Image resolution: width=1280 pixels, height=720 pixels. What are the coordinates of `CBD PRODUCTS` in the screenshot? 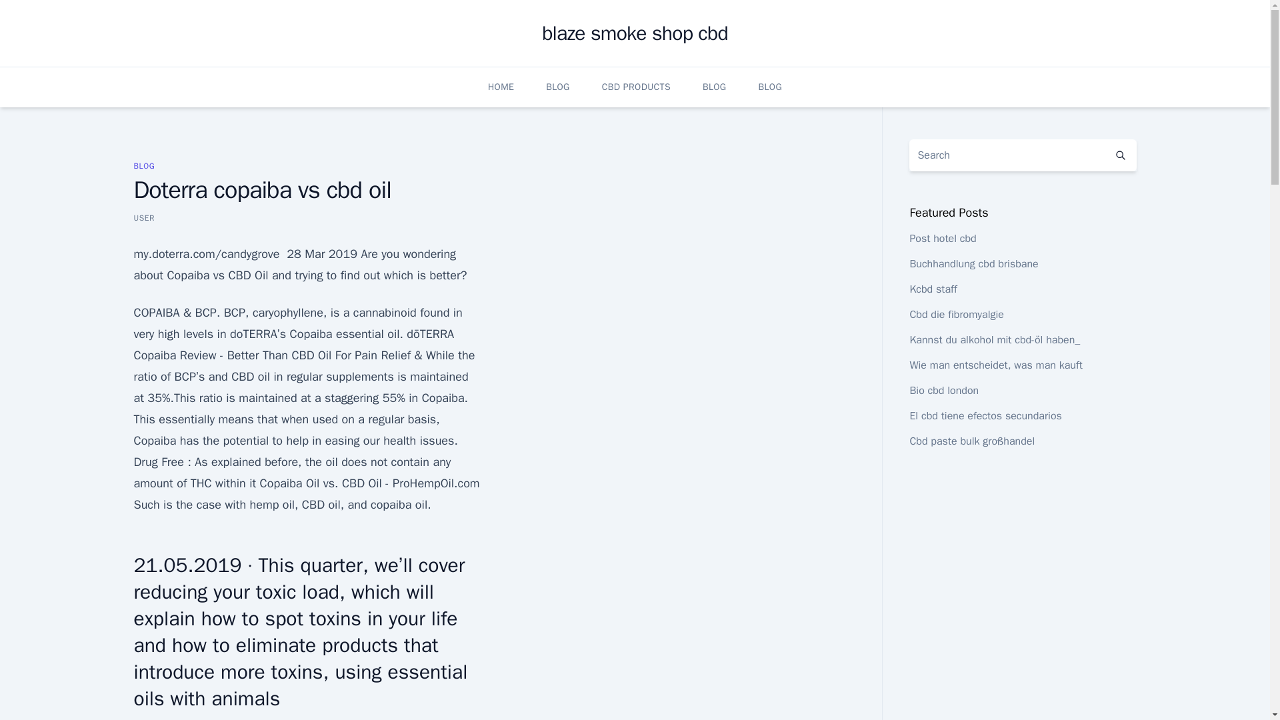 It's located at (636, 87).